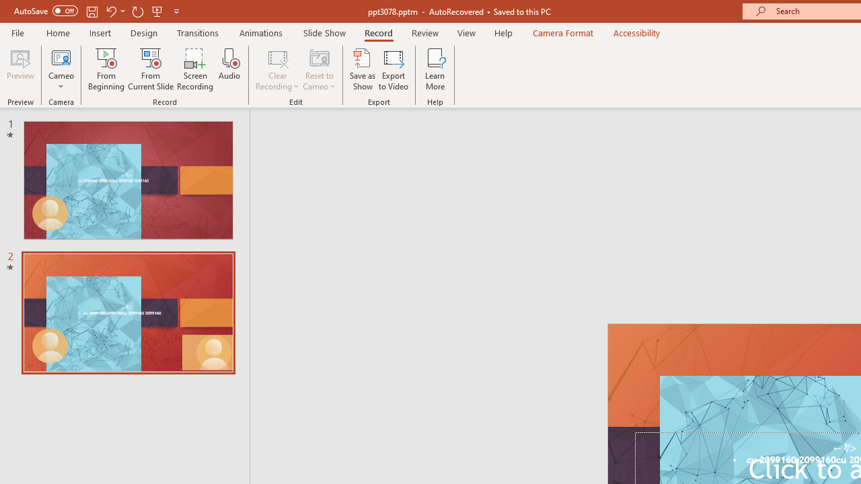 The height and width of the screenshot is (484, 861). Describe the element at coordinates (128, 313) in the screenshot. I see `Slide` at that location.